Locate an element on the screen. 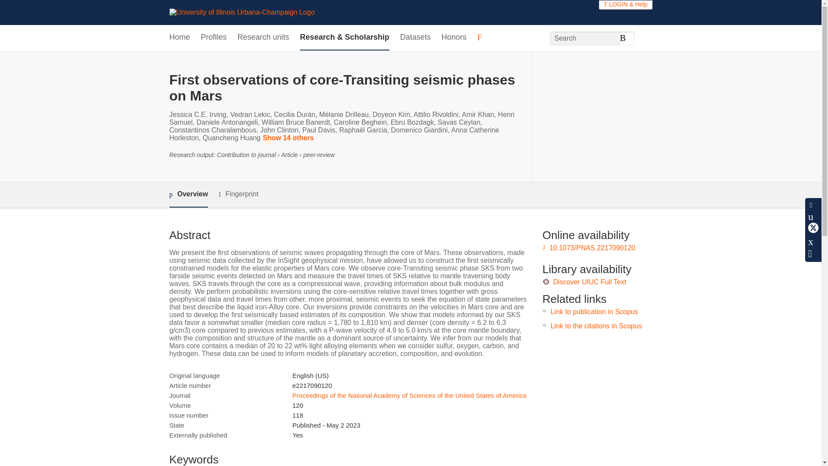 The image size is (828, 466). Fingerprint is located at coordinates (238, 194).